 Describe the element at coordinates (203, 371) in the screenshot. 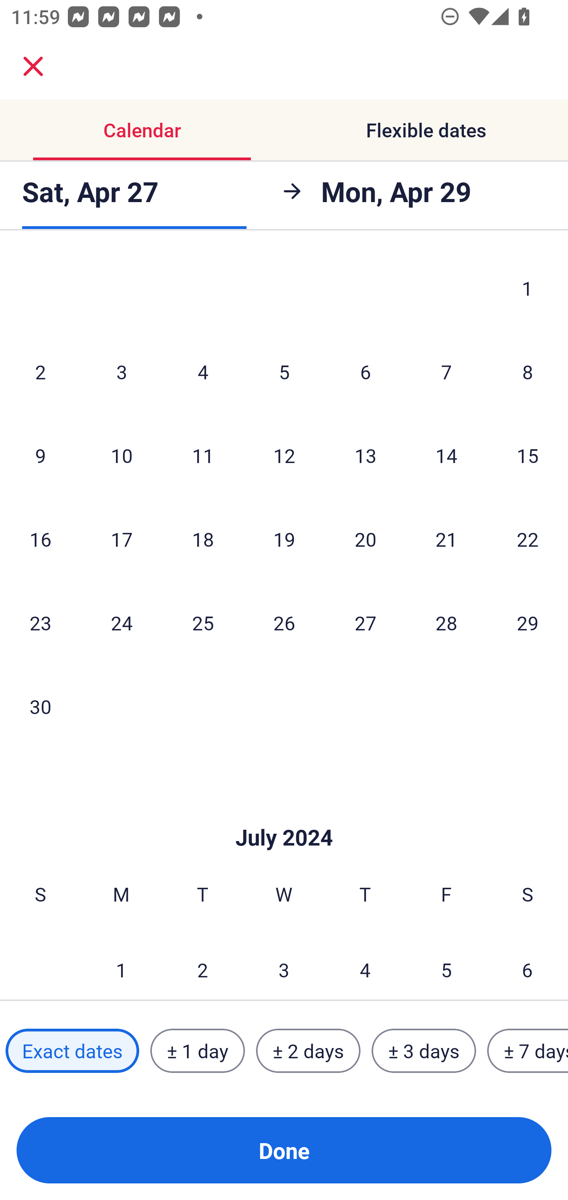

I see `4 Tuesday, June 4, 2024` at that location.